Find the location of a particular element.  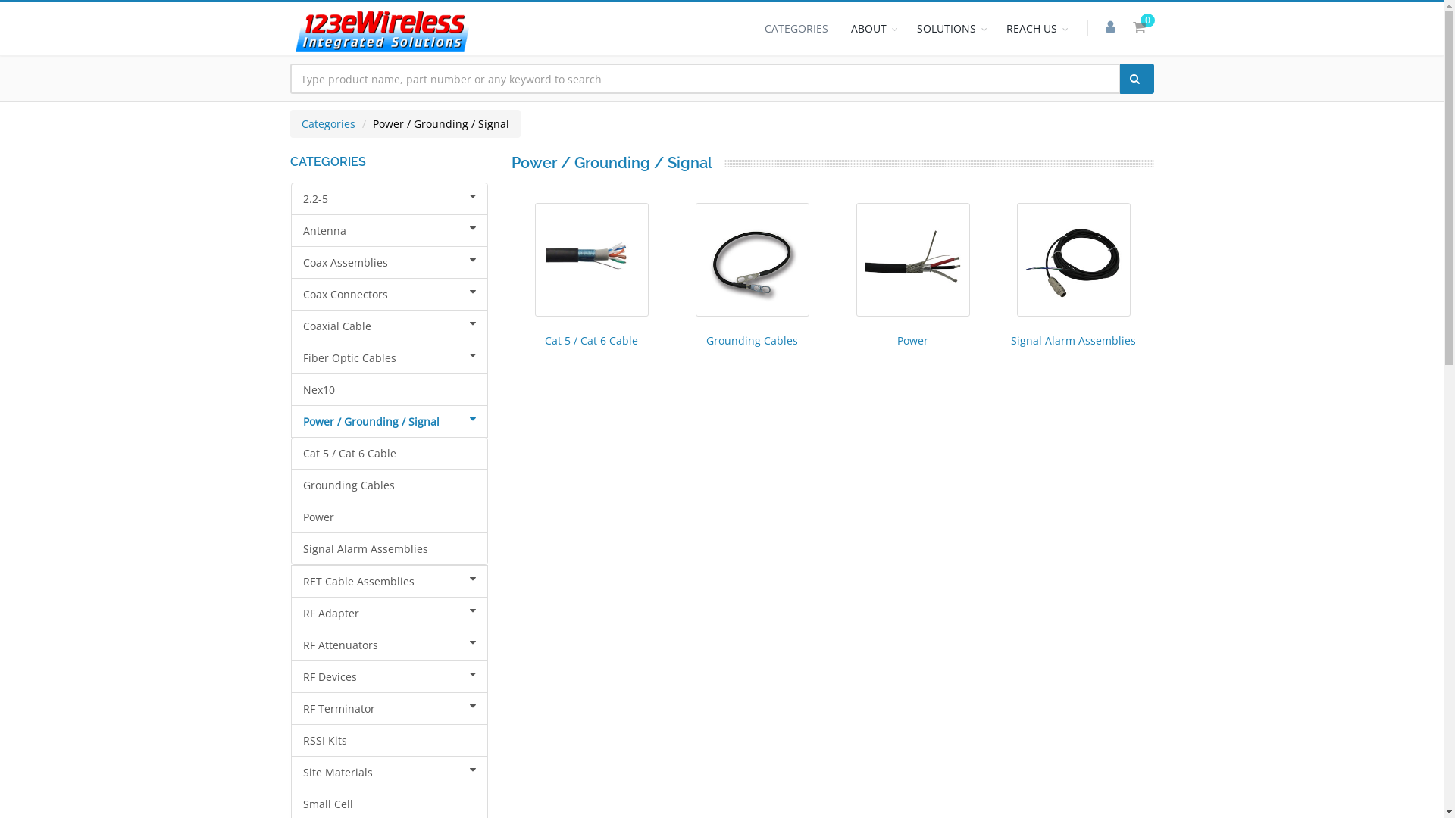

Coax Connectors is located at coordinates (390, 294).